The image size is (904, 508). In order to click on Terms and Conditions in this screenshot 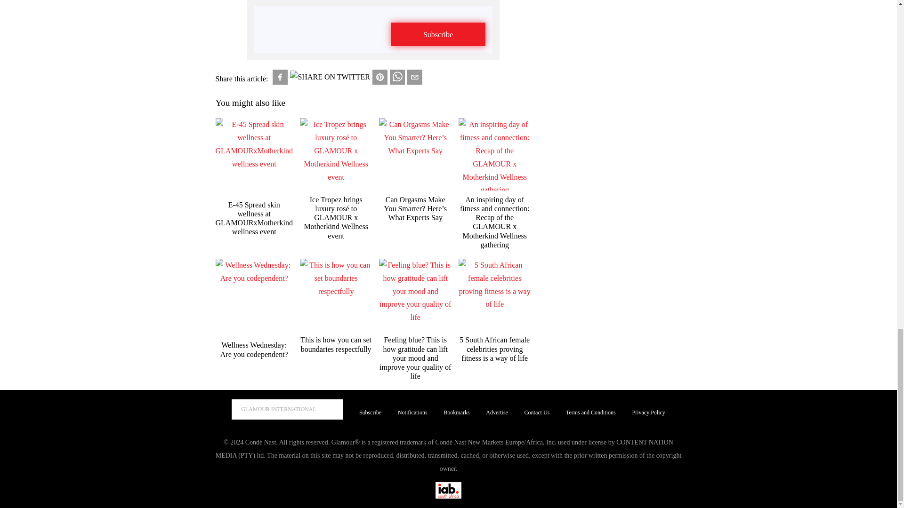, I will do `click(590, 413)`.